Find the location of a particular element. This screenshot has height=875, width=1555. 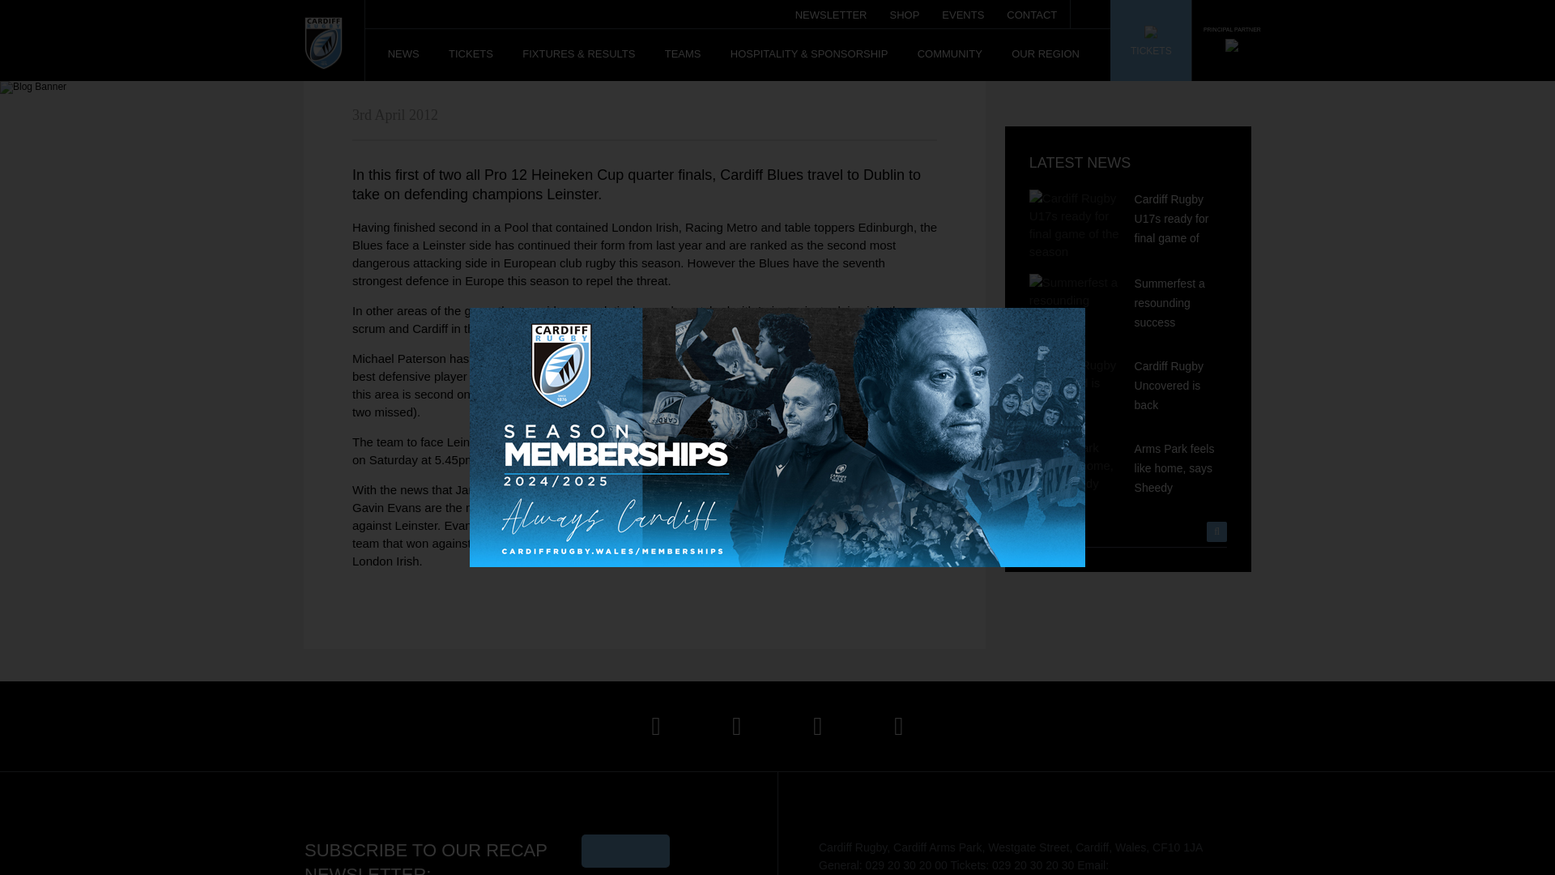

CONTACT is located at coordinates (1032, 10).